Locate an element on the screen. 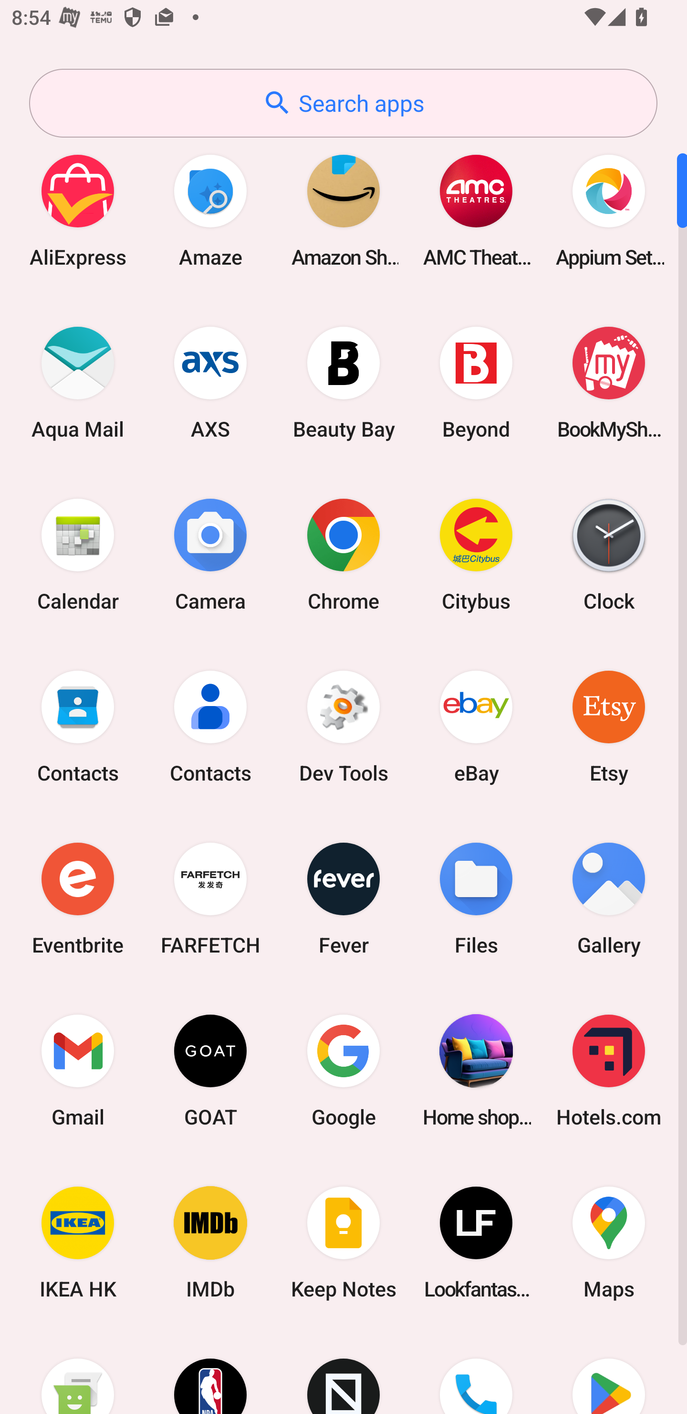 The height and width of the screenshot is (1414, 687). Novelship is located at coordinates (343, 1371).